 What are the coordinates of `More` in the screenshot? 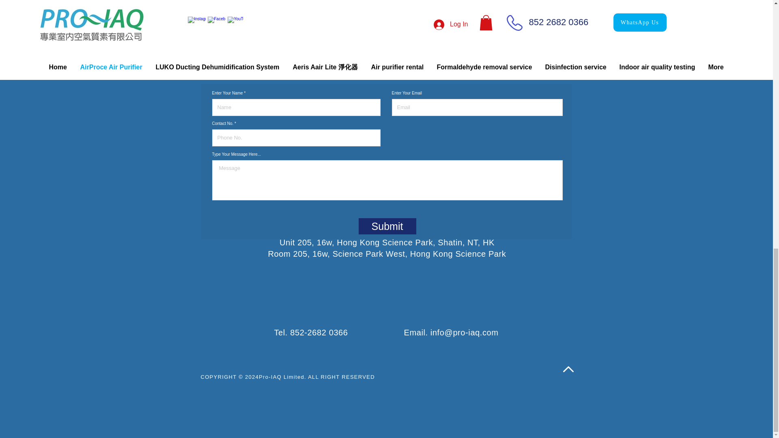 It's located at (485, 1).